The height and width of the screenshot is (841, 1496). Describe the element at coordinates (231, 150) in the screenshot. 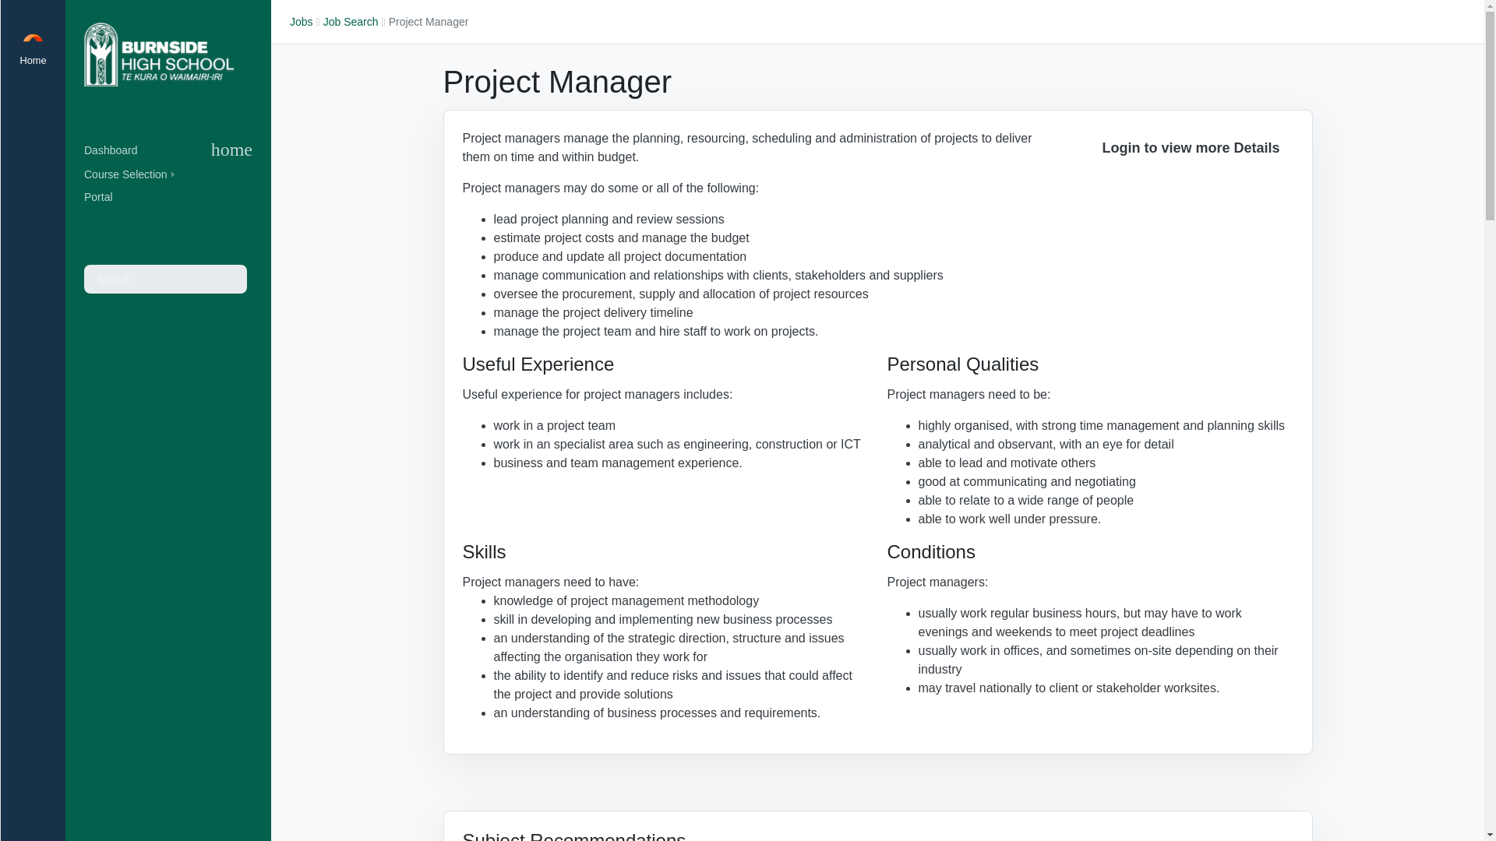

I see `home` at that location.